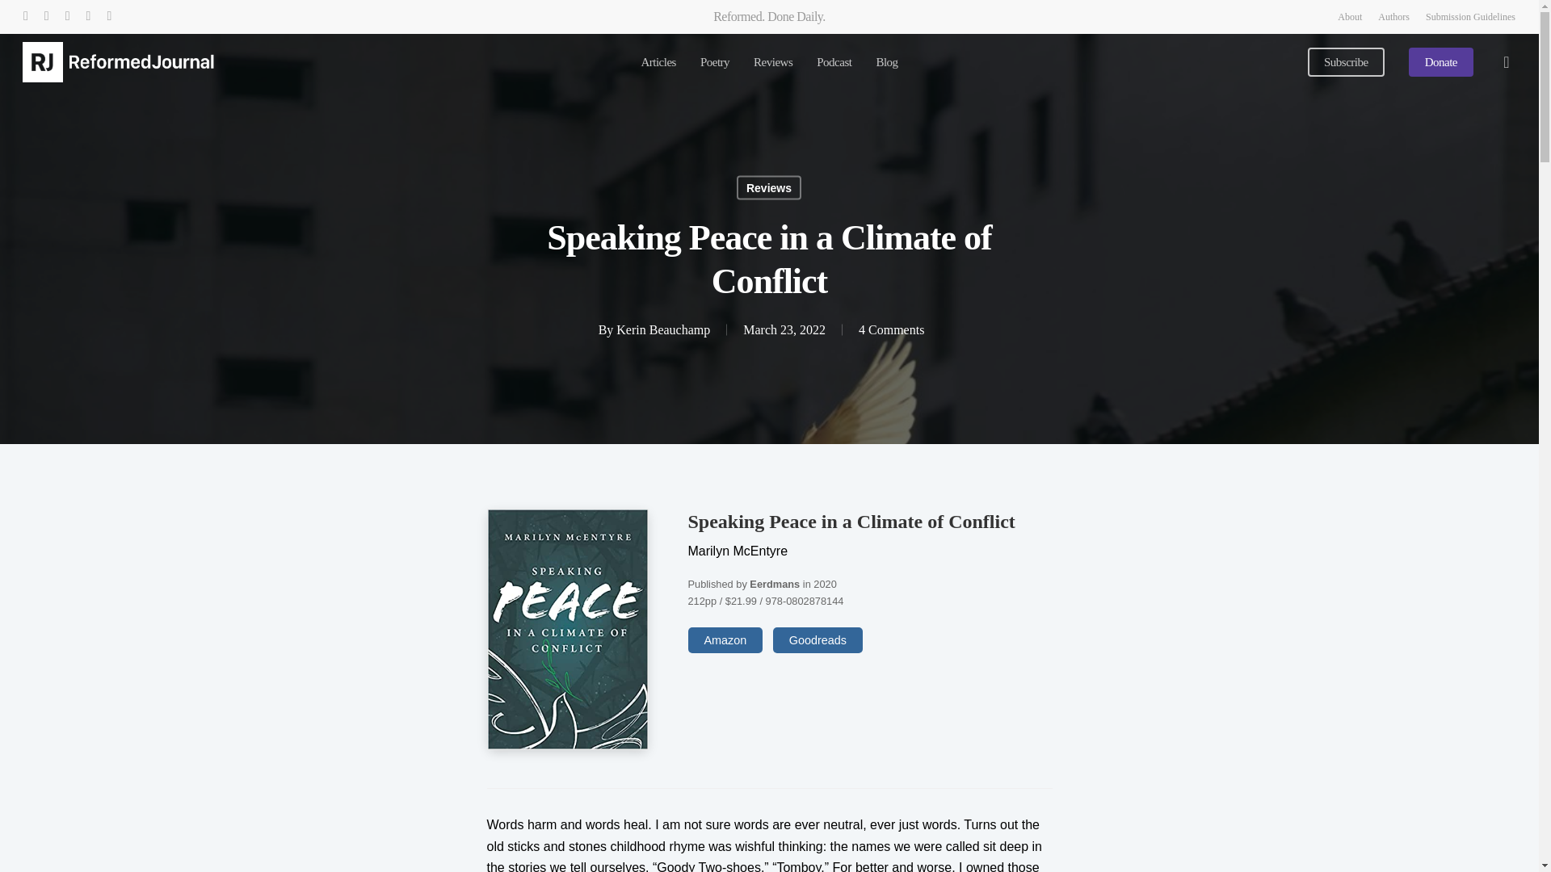 The image size is (1551, 872). What do you see at coordinates (1506, 61) in the screenshot?
I see `search` at bounding box center [1506, 61].